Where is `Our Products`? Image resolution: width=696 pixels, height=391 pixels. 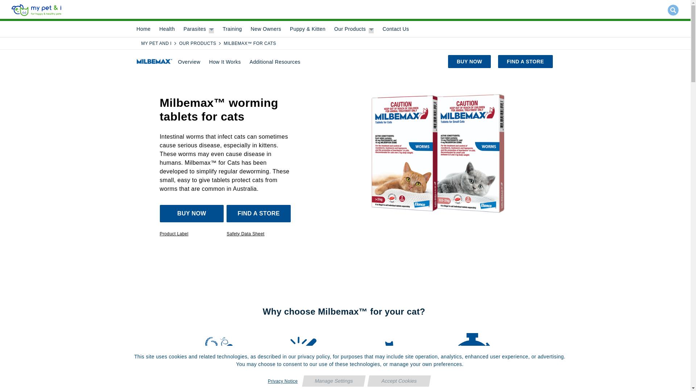
Our Products is located at coordinates (350, 29).